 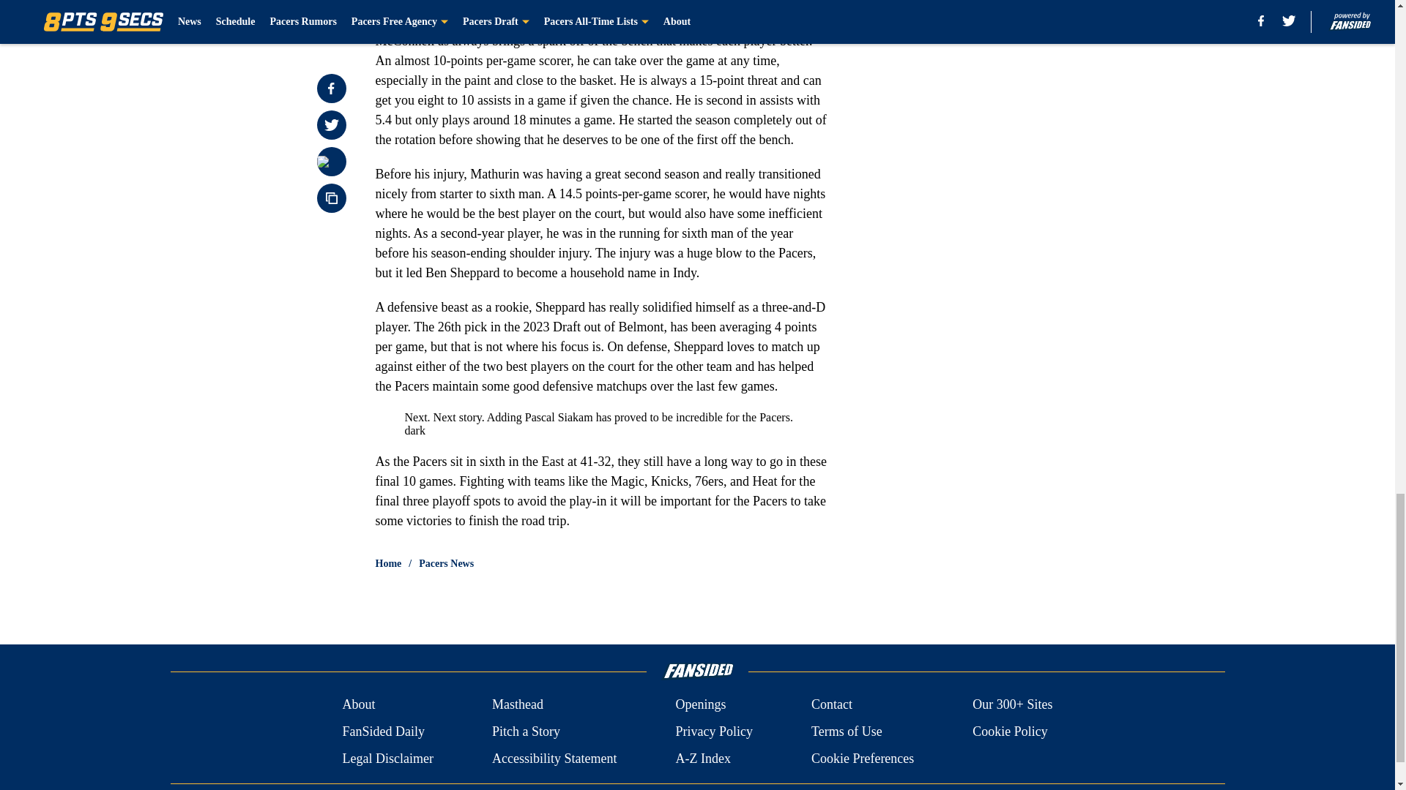 What do you see at coordinates (388, 563) in the screenshot?
I see `Home` at bounding box center [388, 563].